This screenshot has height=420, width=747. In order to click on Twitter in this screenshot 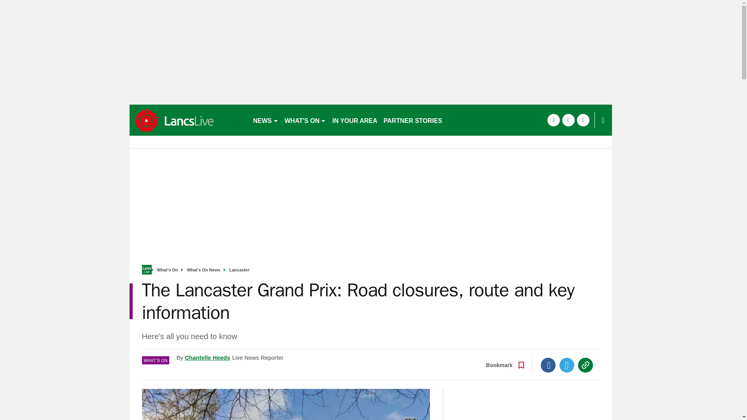, I will do `click(567, 365)`.